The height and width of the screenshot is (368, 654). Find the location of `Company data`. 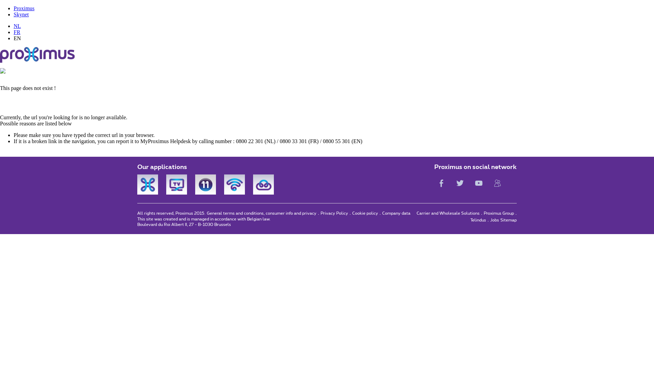

Company data is located at coordinates (396, 213).